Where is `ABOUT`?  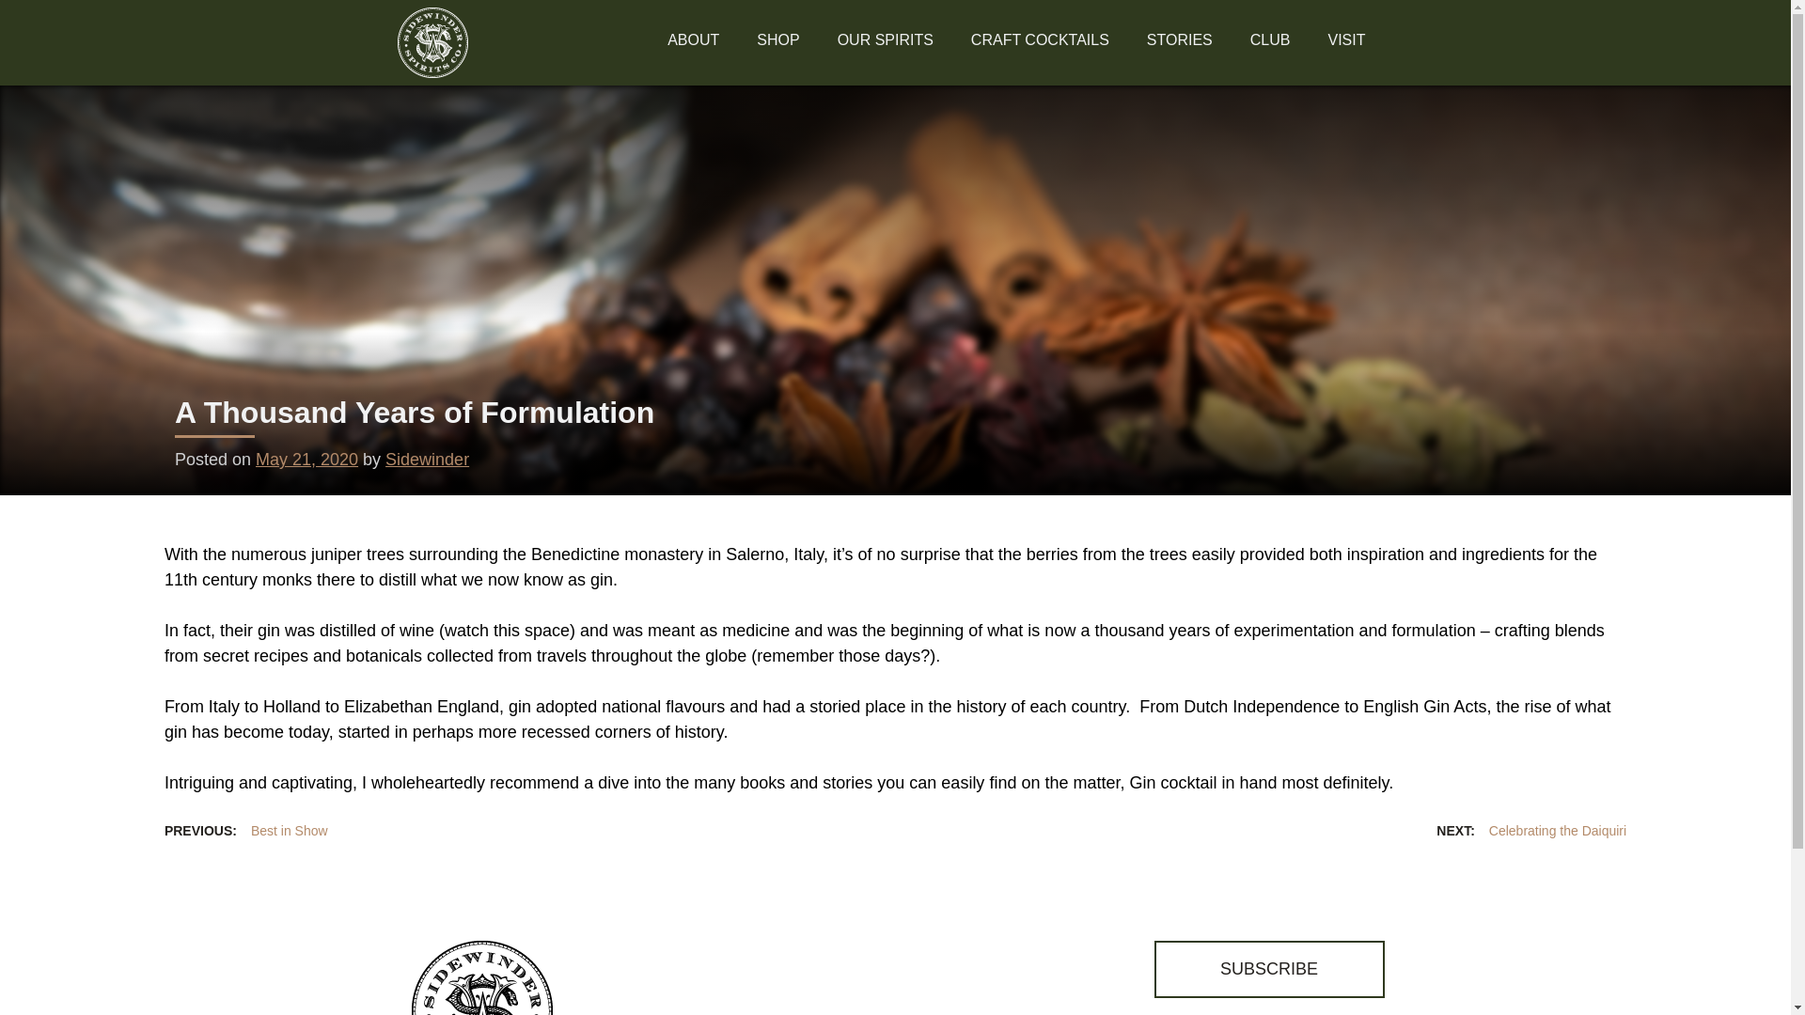
ABOUT is located at coordinates (693, 43).